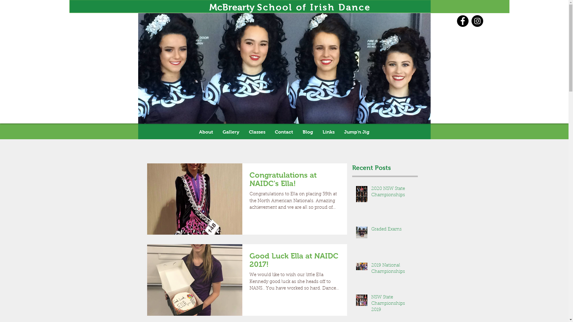 The width and height of the screenshot is (573, 322). Describe the element at coordinates (328, 132) in the screenshot. I see `Links` at that location.